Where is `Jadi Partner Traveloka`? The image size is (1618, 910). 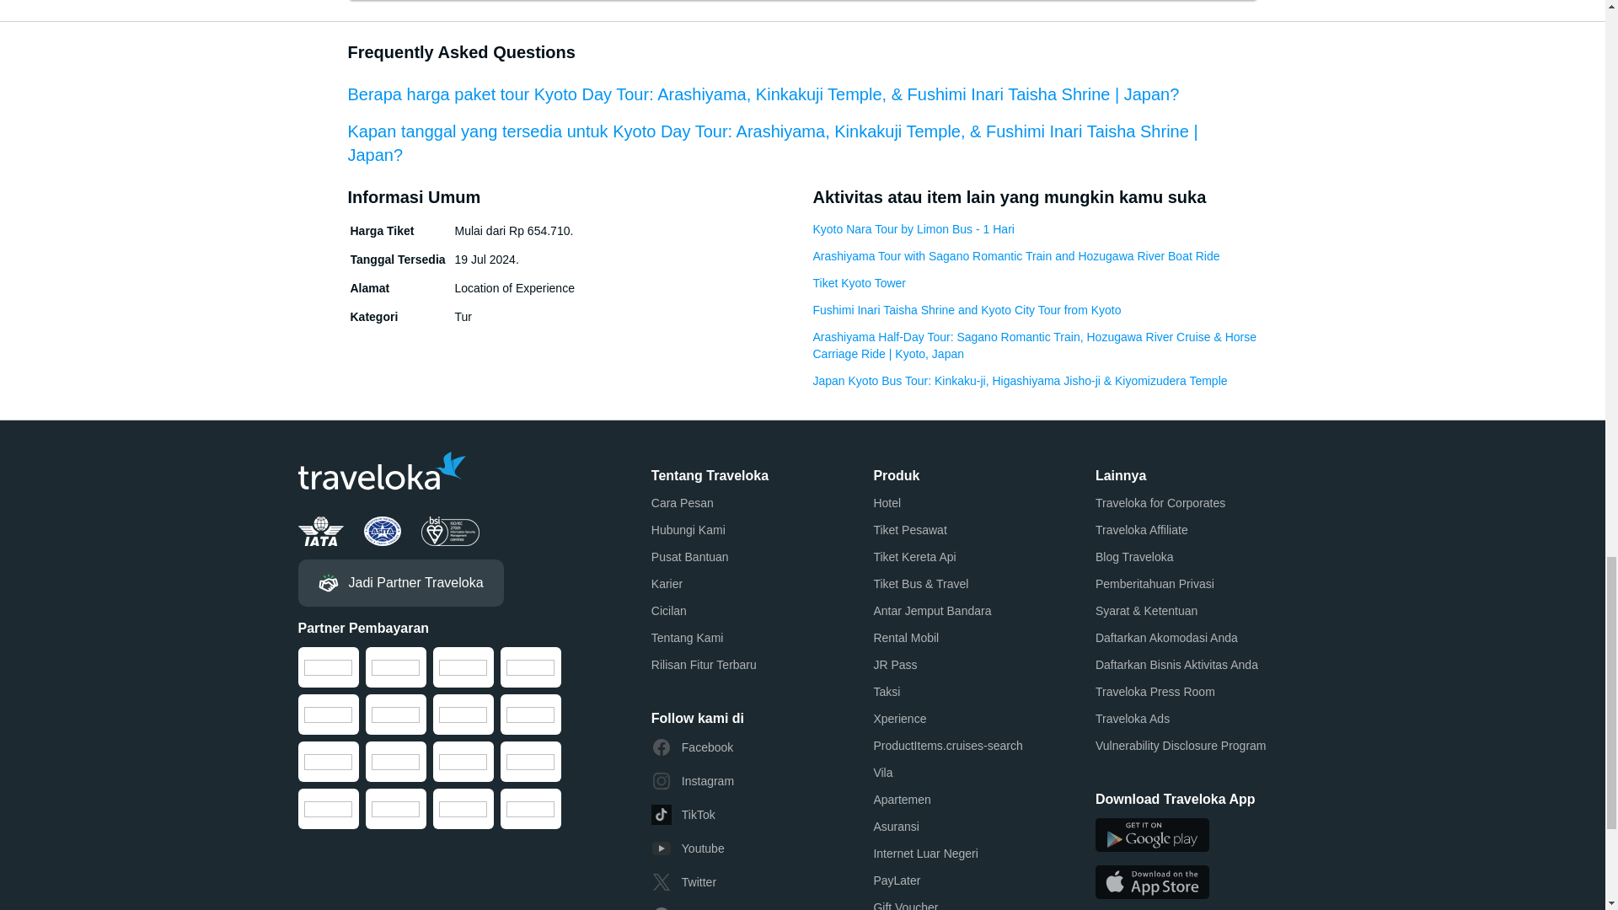
Jadi Partner Traveloka is located at coordinates (400, 583).